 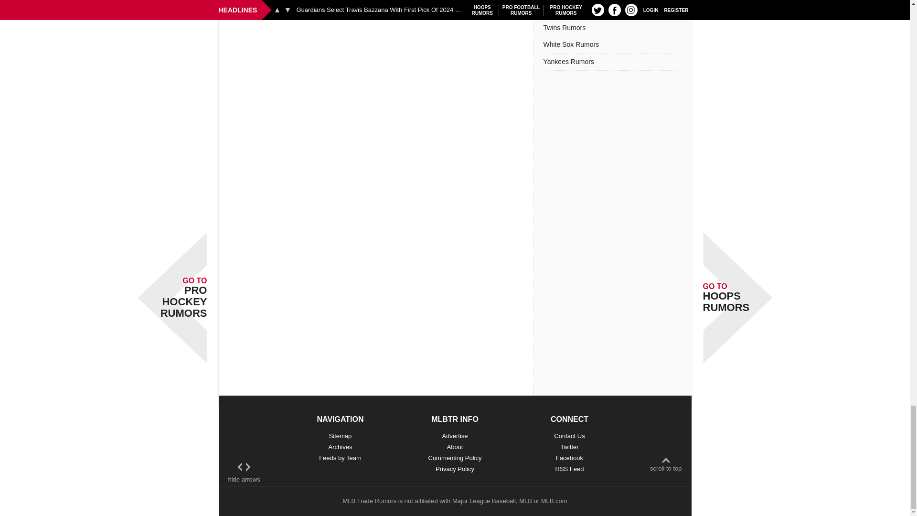 I want to click on MLB Trade Rumors, so click(x=369, y=501).